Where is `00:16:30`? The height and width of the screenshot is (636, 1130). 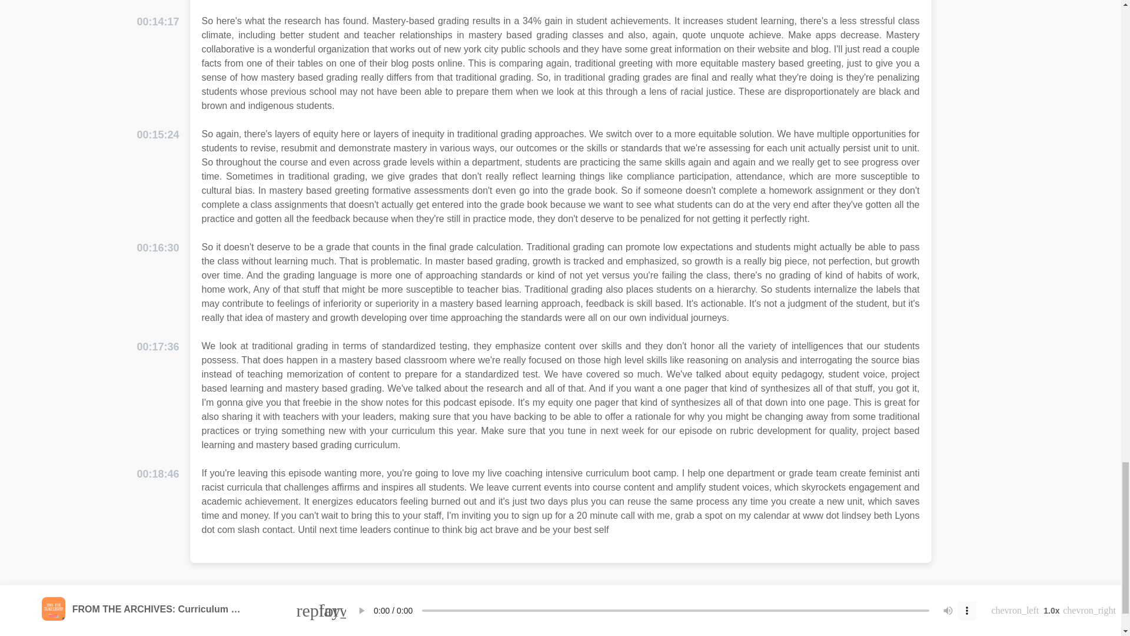 00:16:30 is located at coordinates (158, 249).